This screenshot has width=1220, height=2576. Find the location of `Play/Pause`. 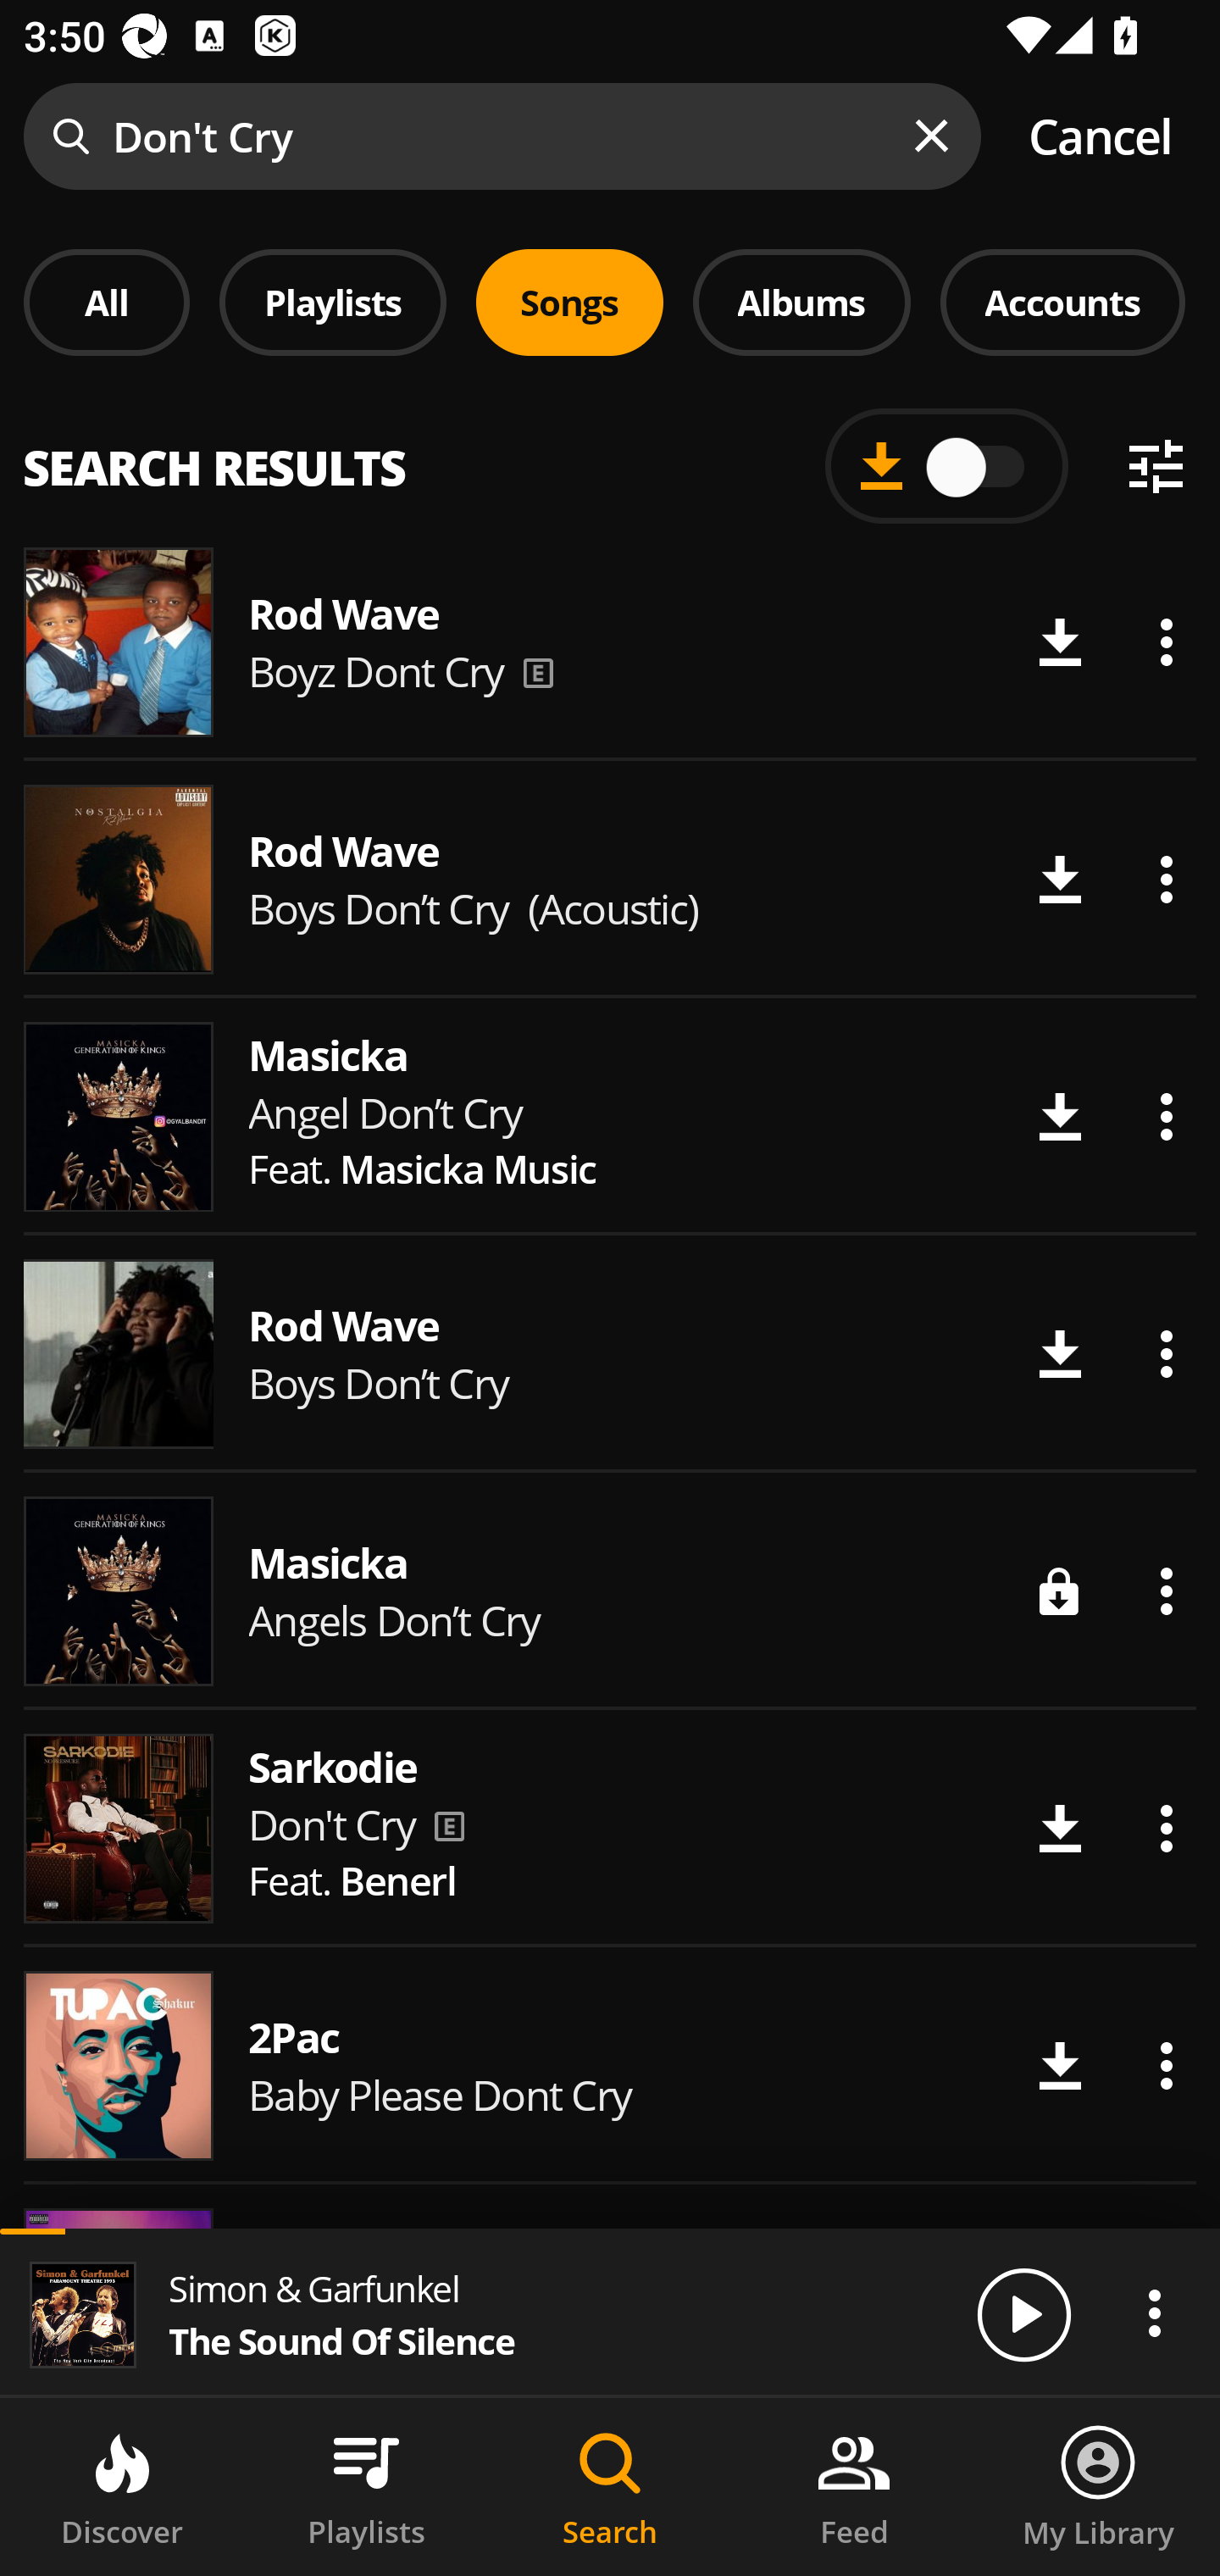

Play/Pause is located at coordinates (1023, 2313).